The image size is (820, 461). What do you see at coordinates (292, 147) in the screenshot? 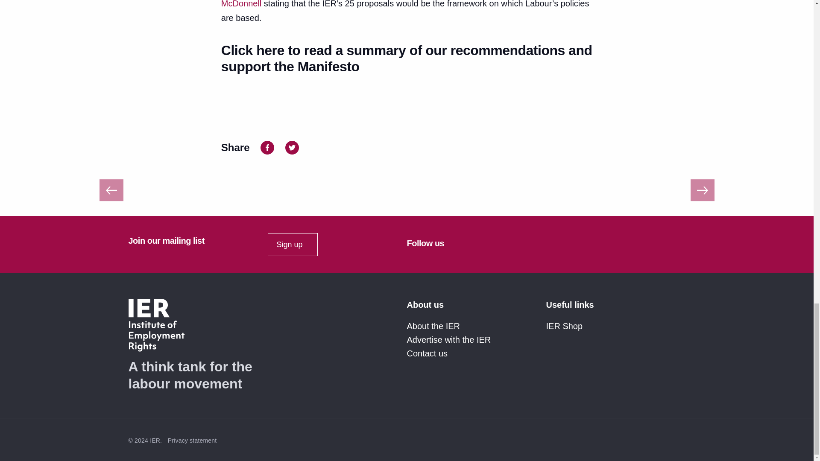
I see `Share to Twitter` at bounding box center [292, 147].